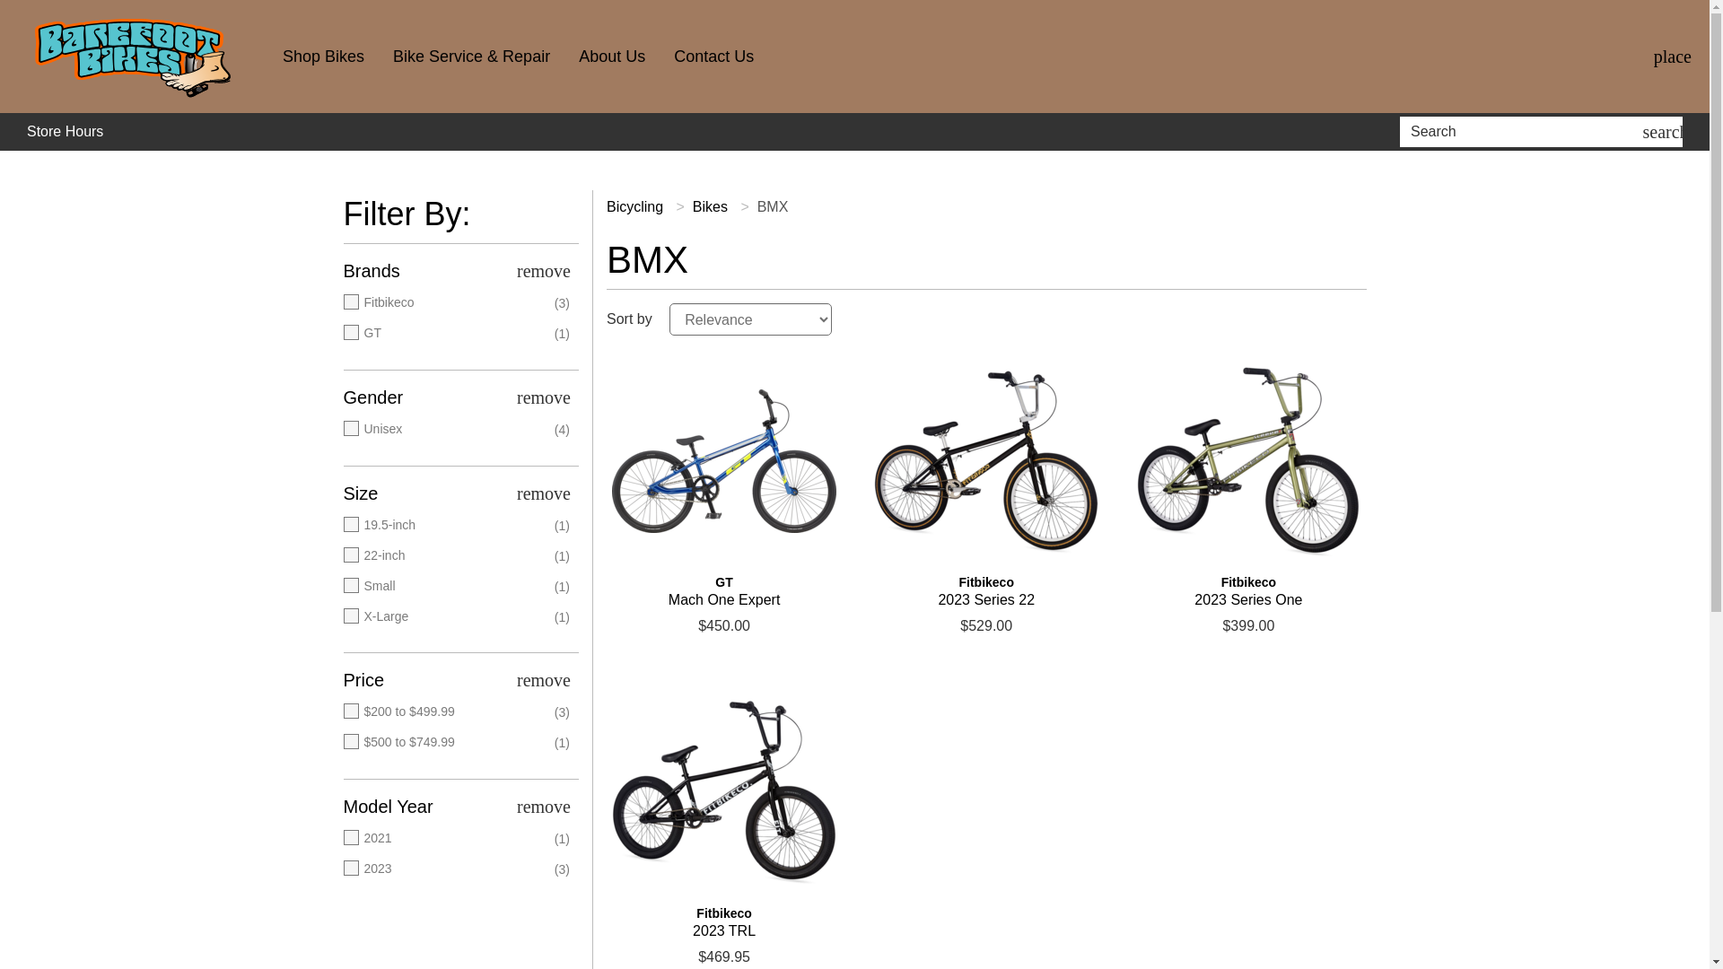  I want to click on Fitbikeco 2023 Series One, so click(1247, 591).